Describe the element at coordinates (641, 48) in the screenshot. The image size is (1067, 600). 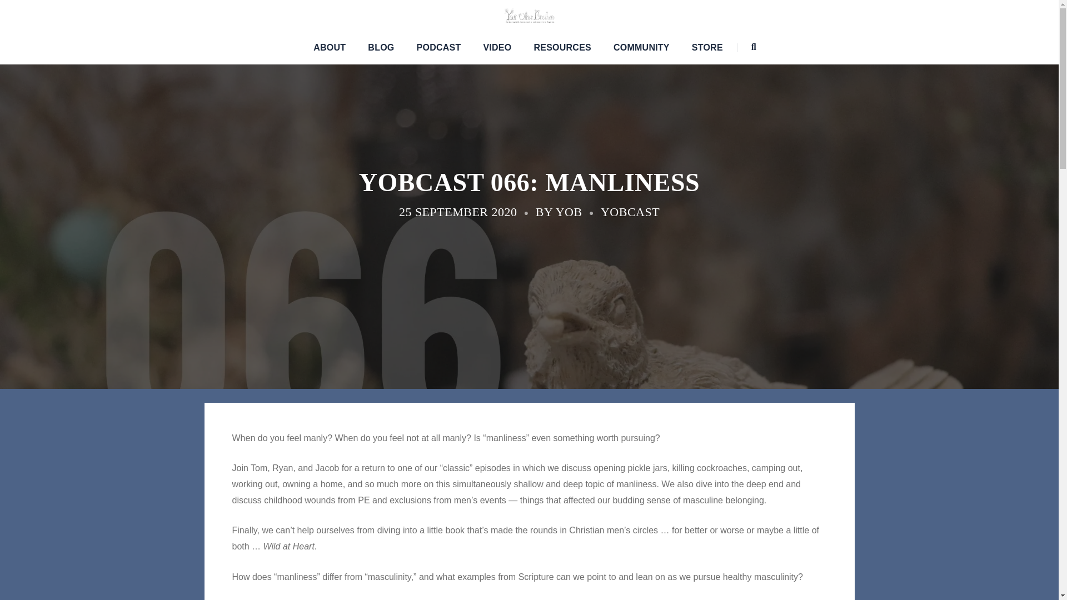
I see `COMMUNITY` at that location.